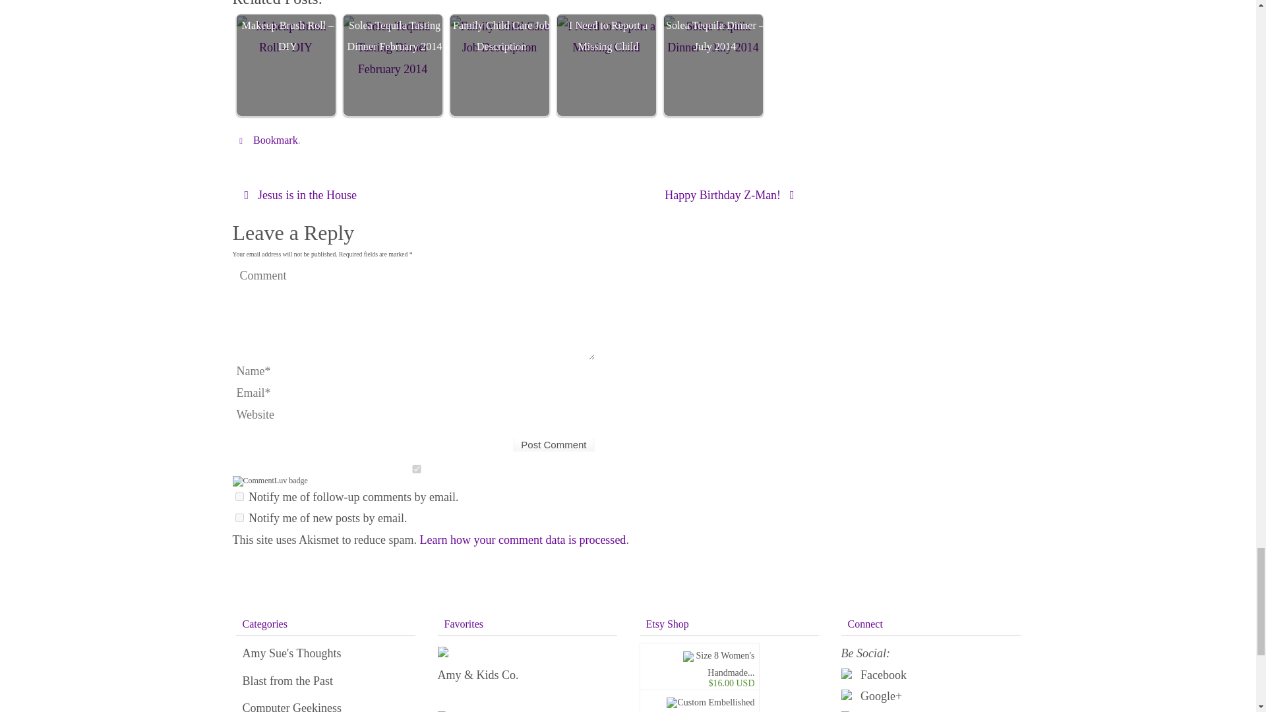 The width and height of the screenshot is (1266, 712). Describe the element at coordinates (498, 37) in the screenshot. I see `Family Child Care Job Description` at that location.